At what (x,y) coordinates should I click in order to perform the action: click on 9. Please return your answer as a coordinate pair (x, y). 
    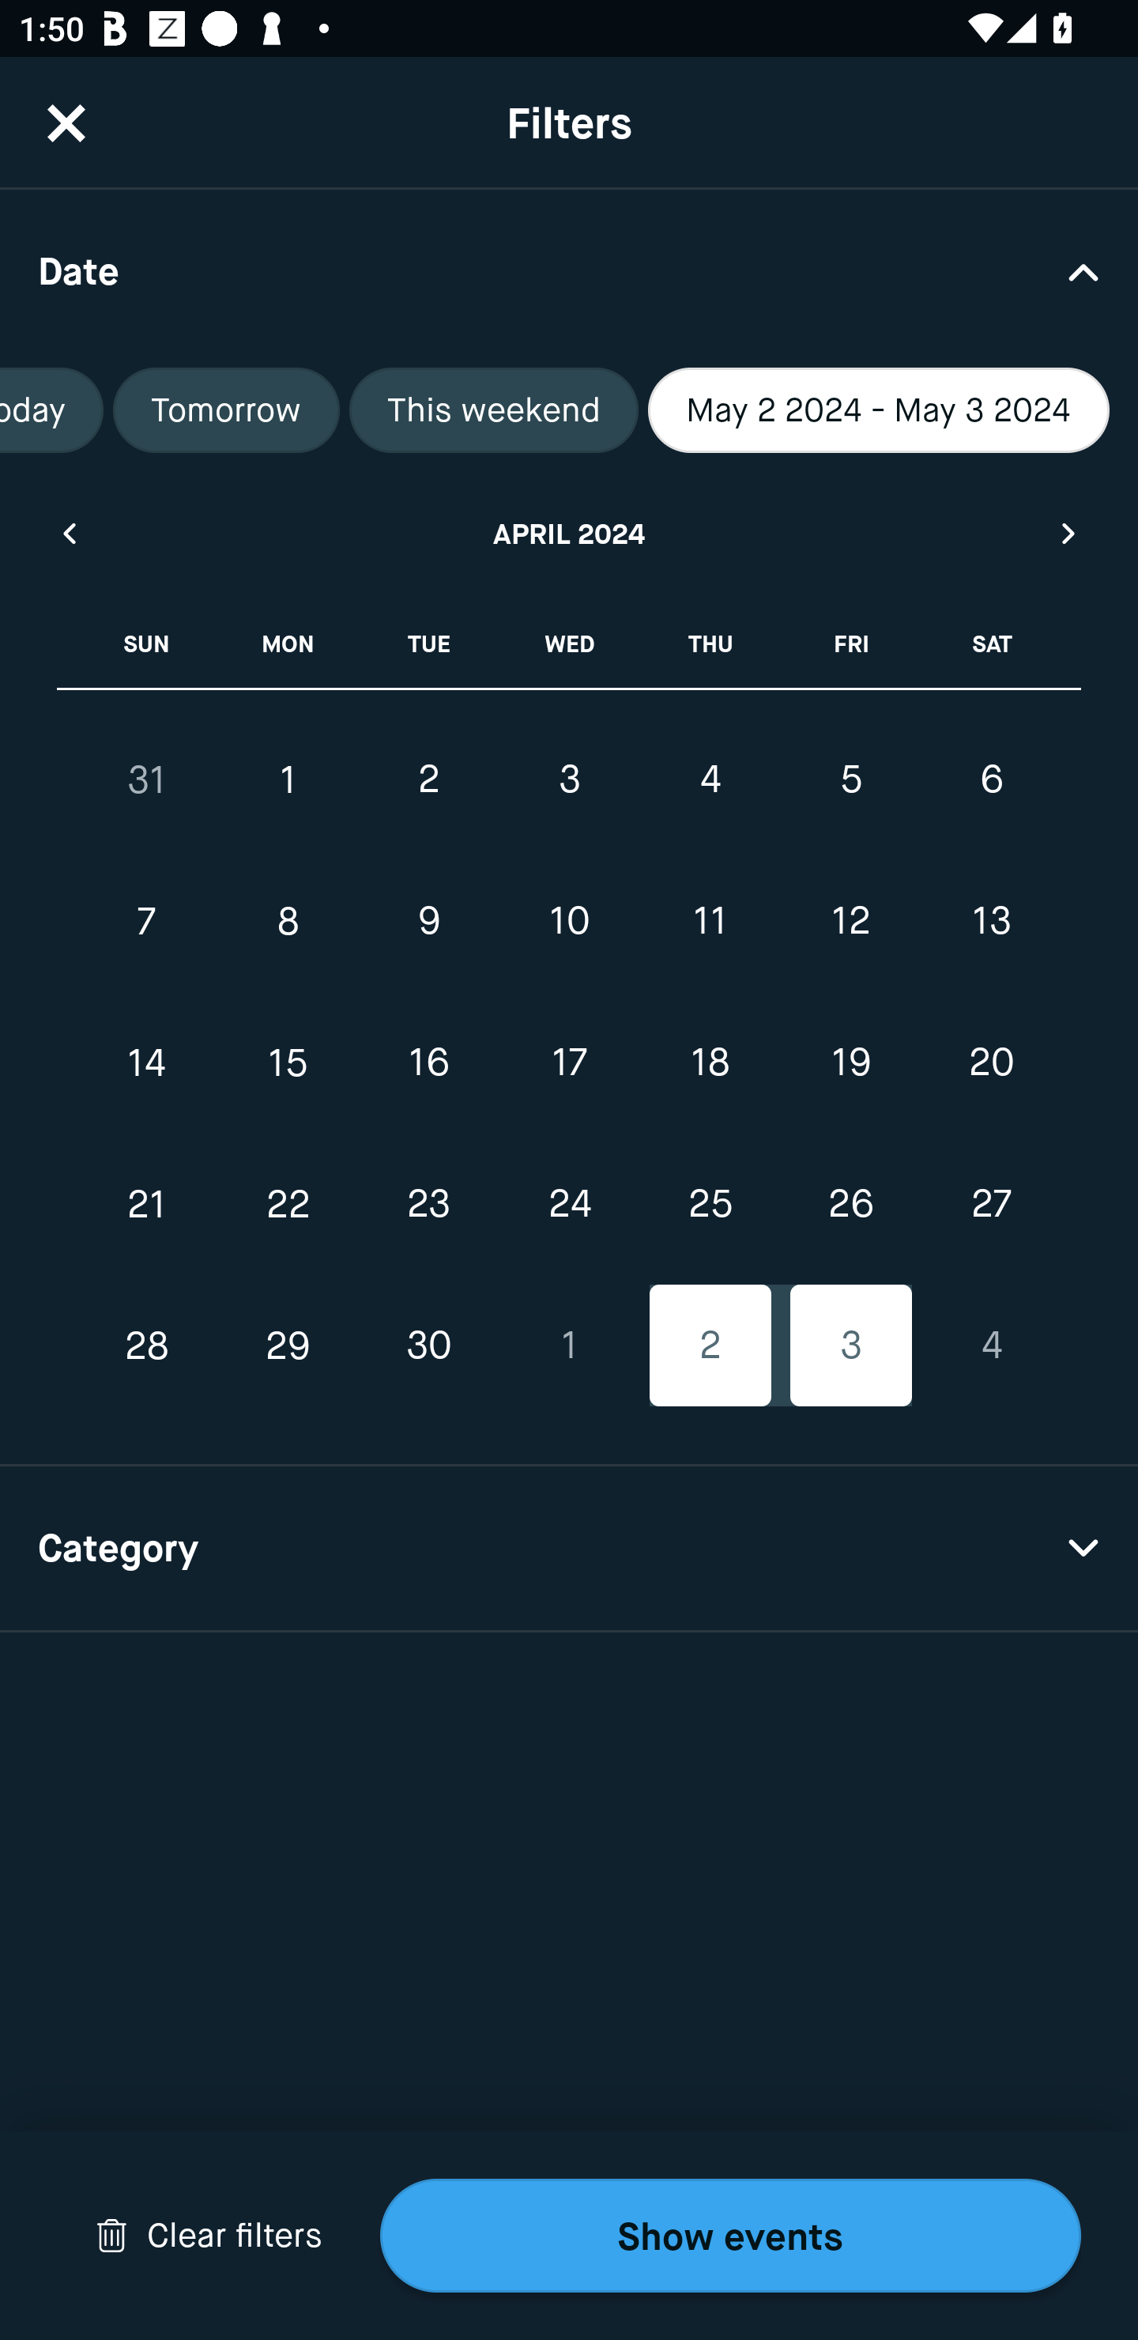
    Looking at the image, I should click on (428, 922).